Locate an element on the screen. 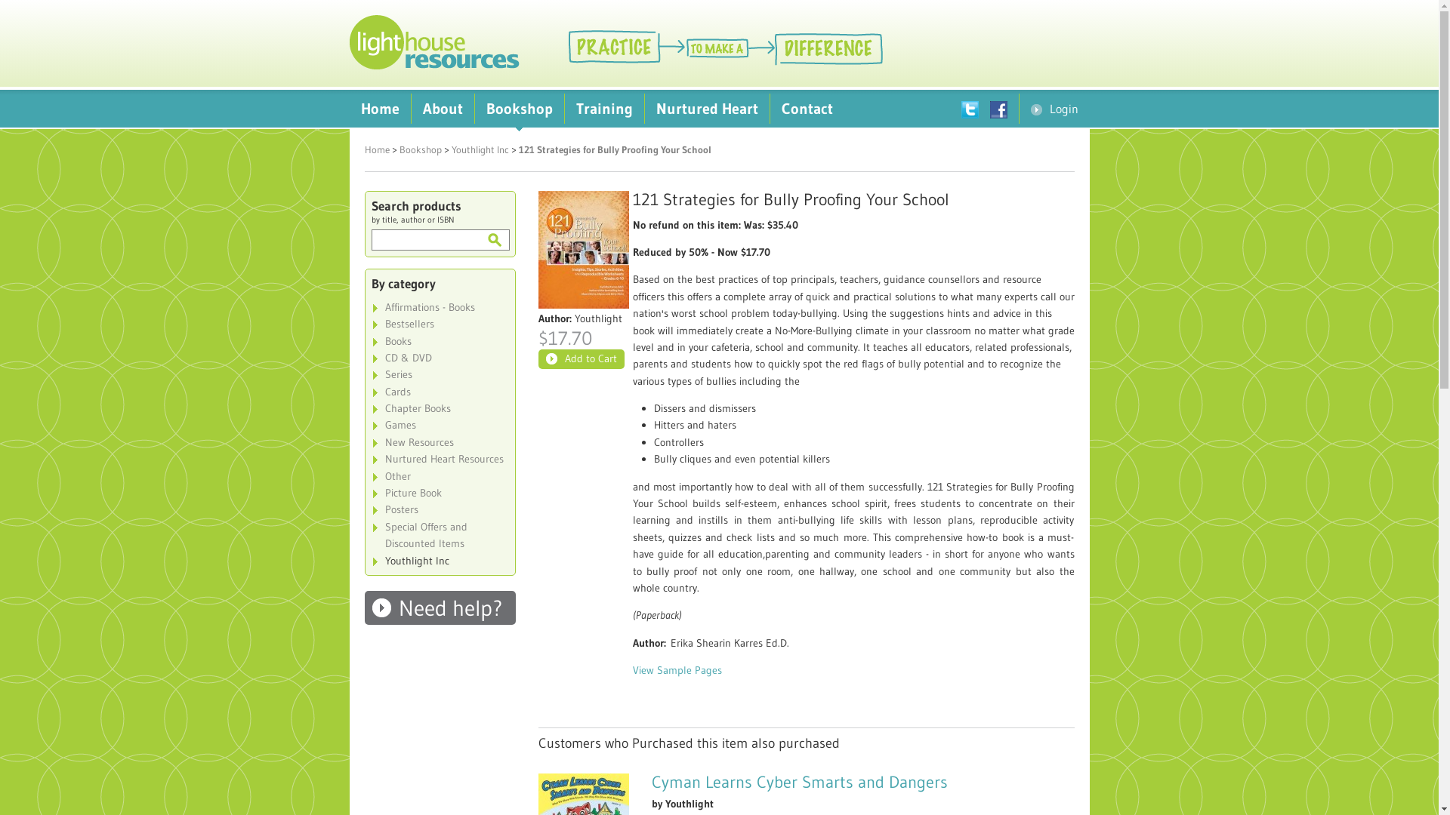 The image size is (1450, 815). Cyman Learns Cyber Smarts and Dangers is located at coordinates (799, 782).